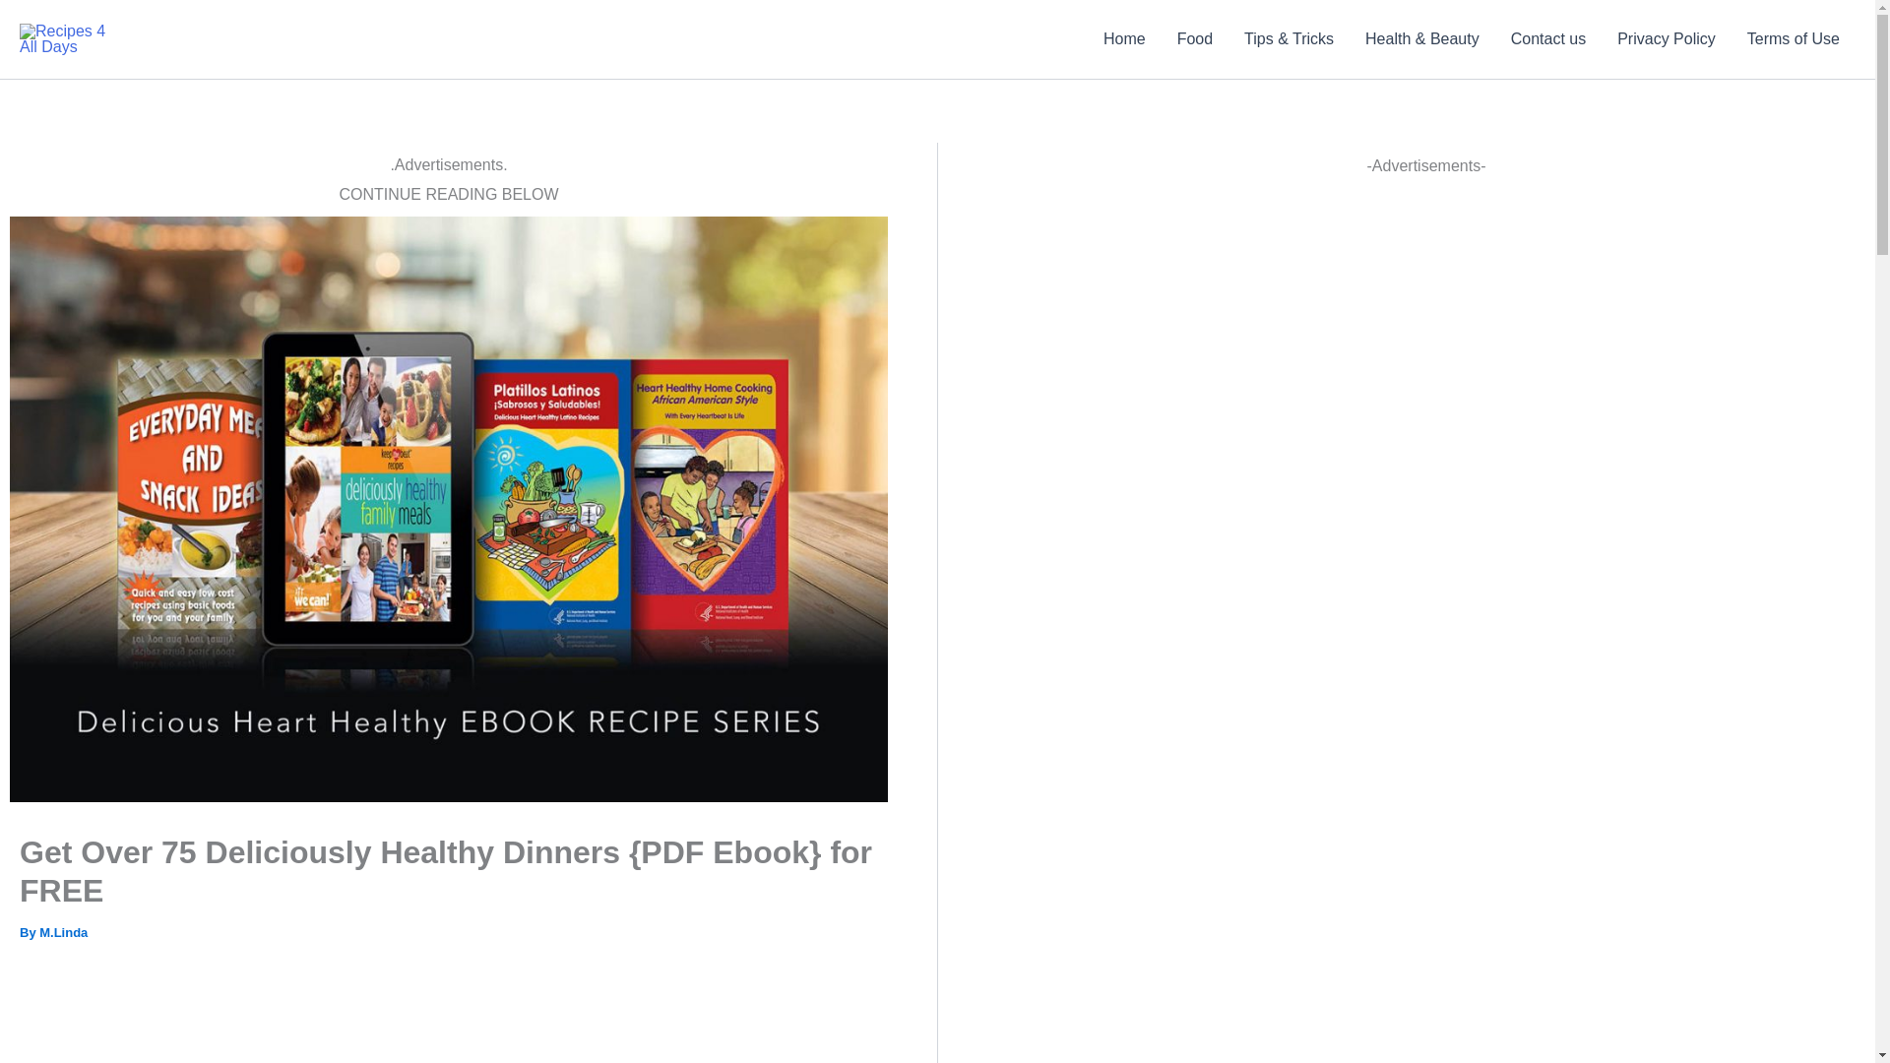 The height and width of the screenshot is (1063, 1890). What do you see at coordinates (63, 931) in the screenshot?
I see `M.Linda` at bounding box center [63, 931].